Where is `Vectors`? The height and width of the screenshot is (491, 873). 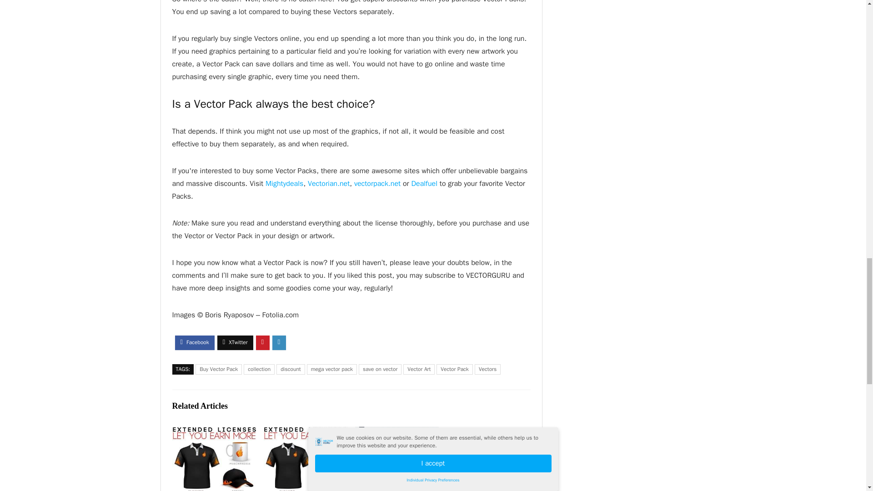
Vectors is located at coordinates (487, 369).